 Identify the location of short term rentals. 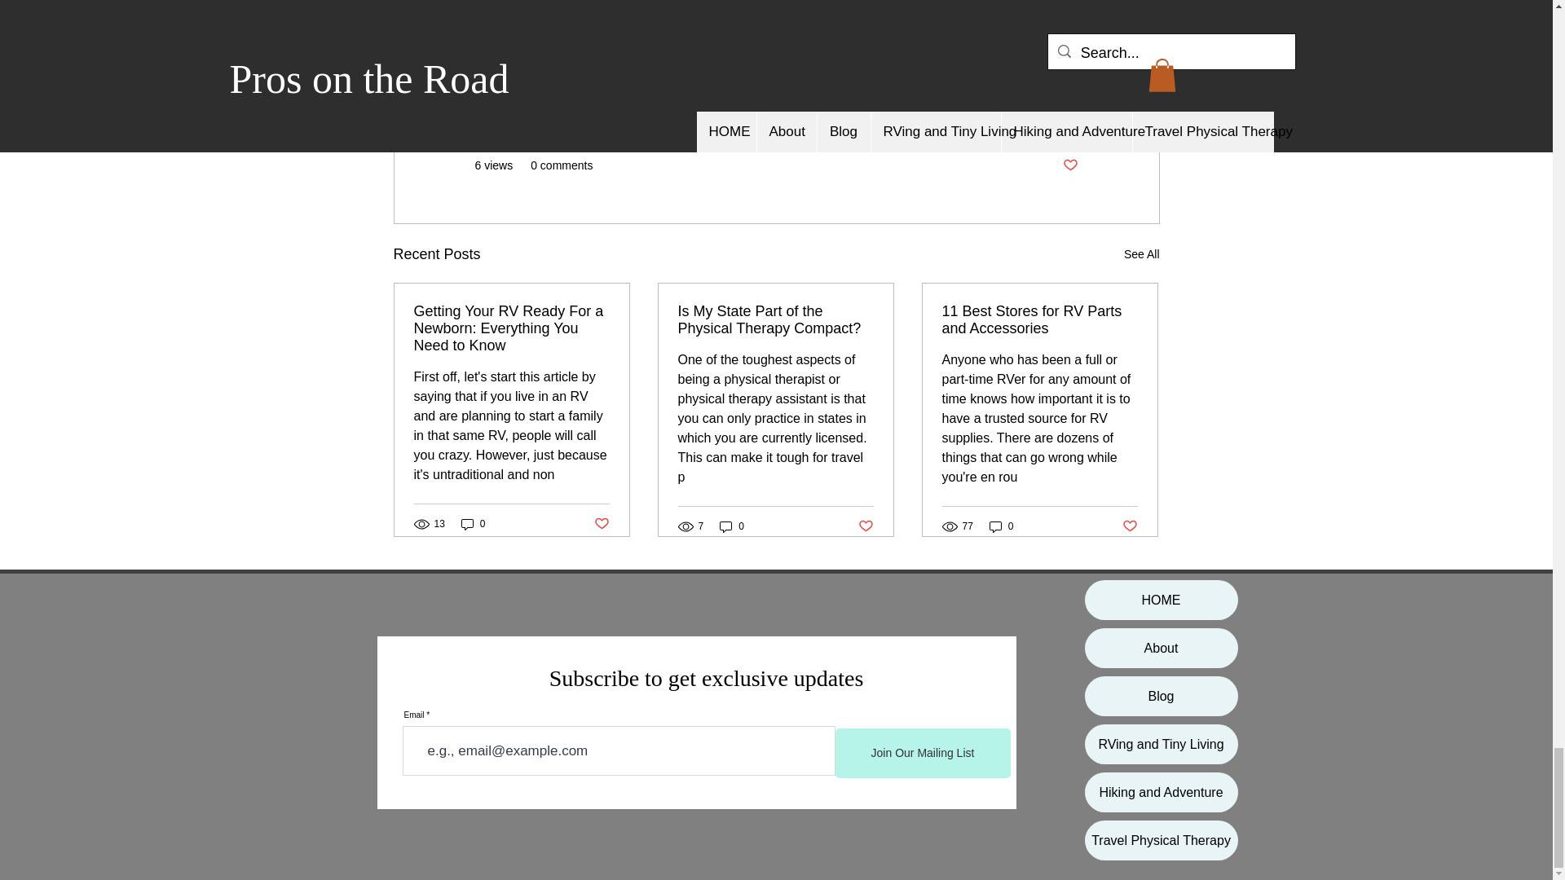
(793, 24).